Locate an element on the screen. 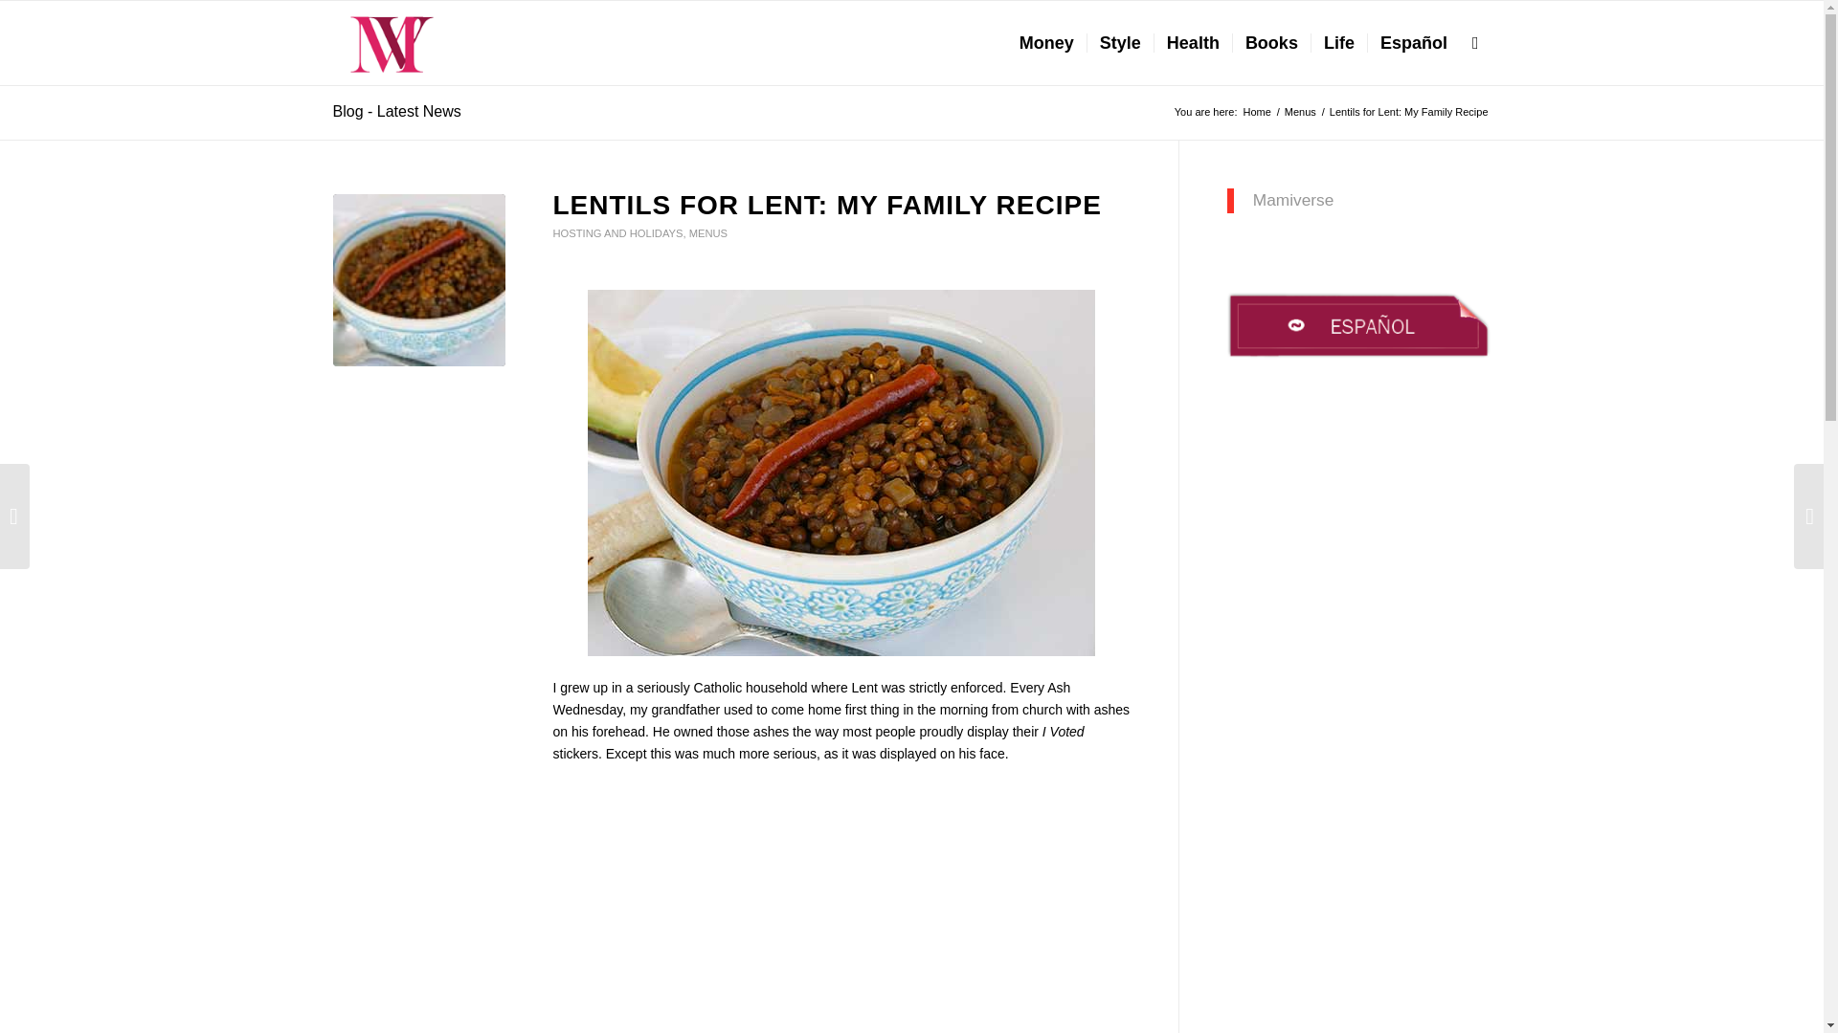  Health is located at coordinates (1193, 42).